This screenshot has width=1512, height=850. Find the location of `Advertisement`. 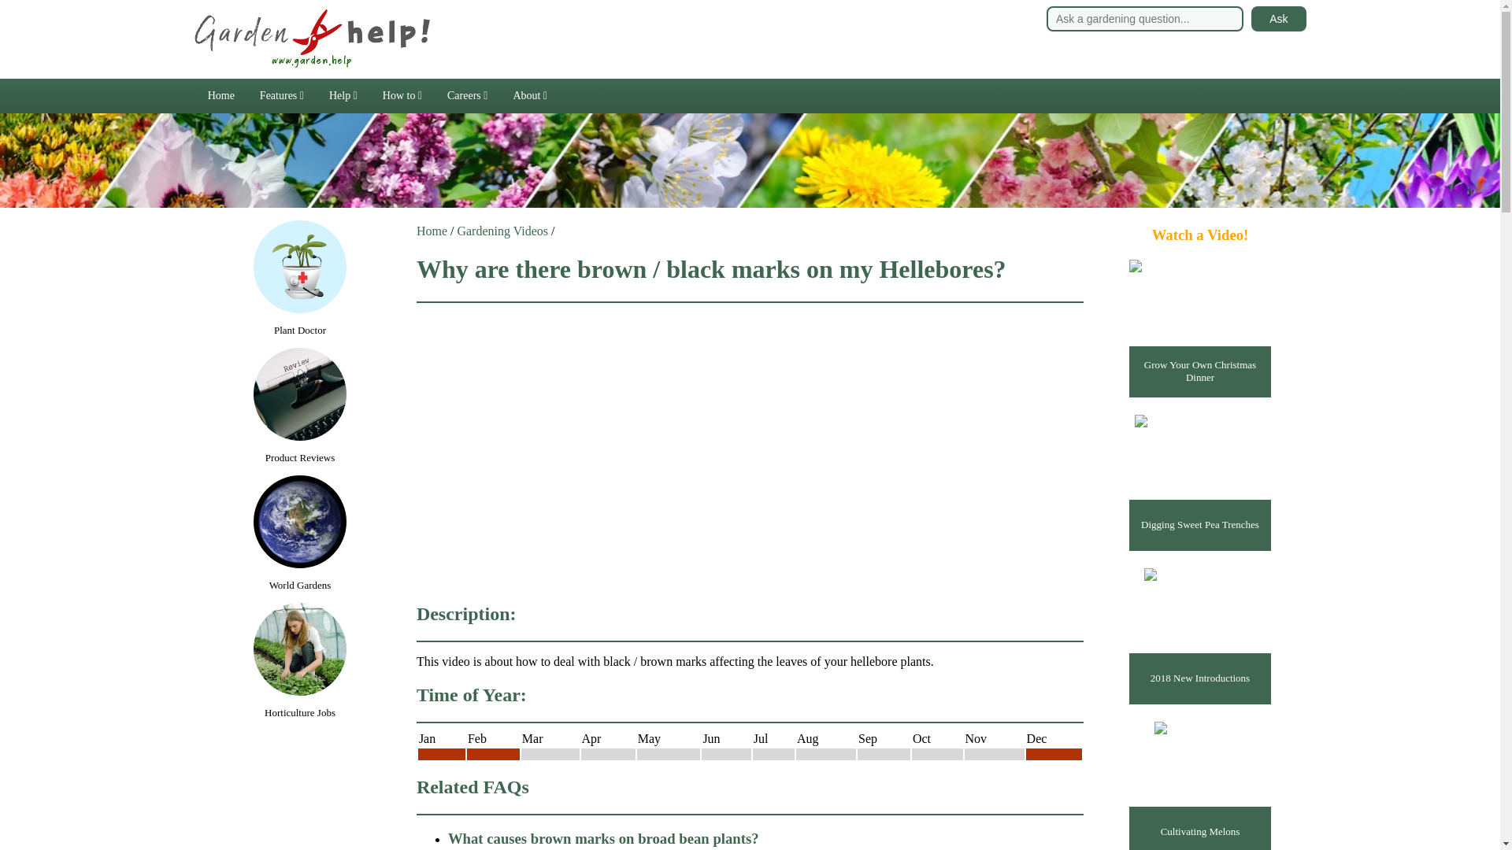

Advertisement is located at coordinates (299, 796).